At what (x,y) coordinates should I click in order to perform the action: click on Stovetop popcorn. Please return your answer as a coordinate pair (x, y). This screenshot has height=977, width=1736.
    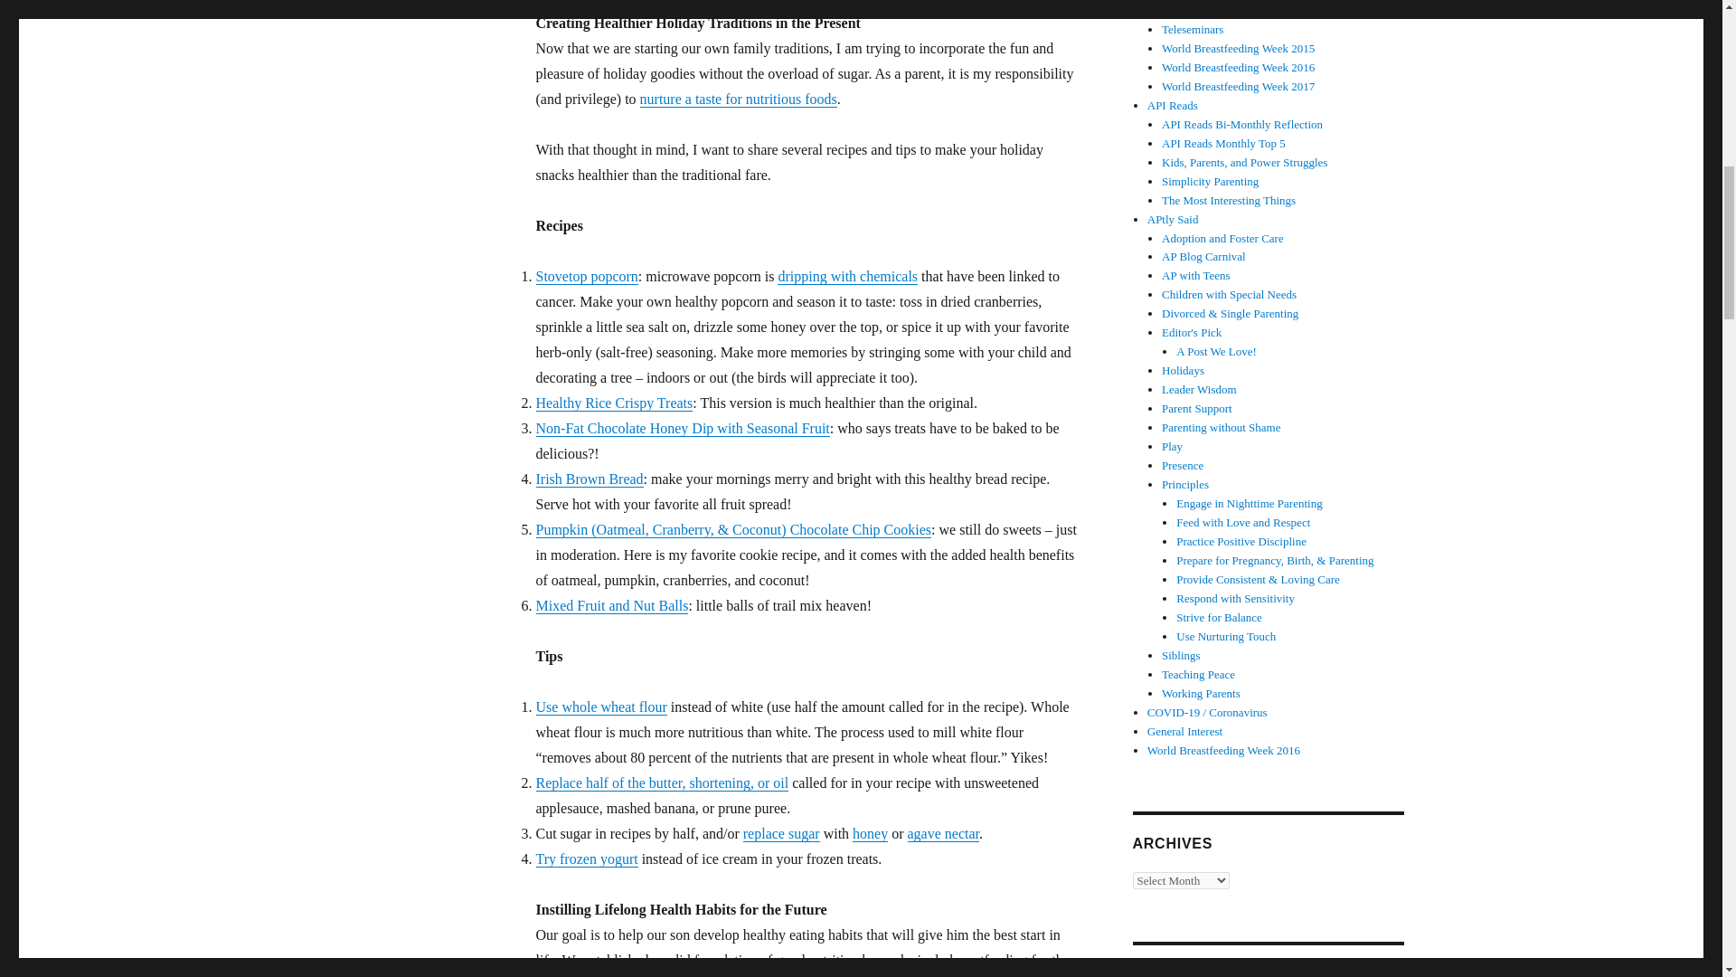
    Looking at the image, I should click on (586, 277).